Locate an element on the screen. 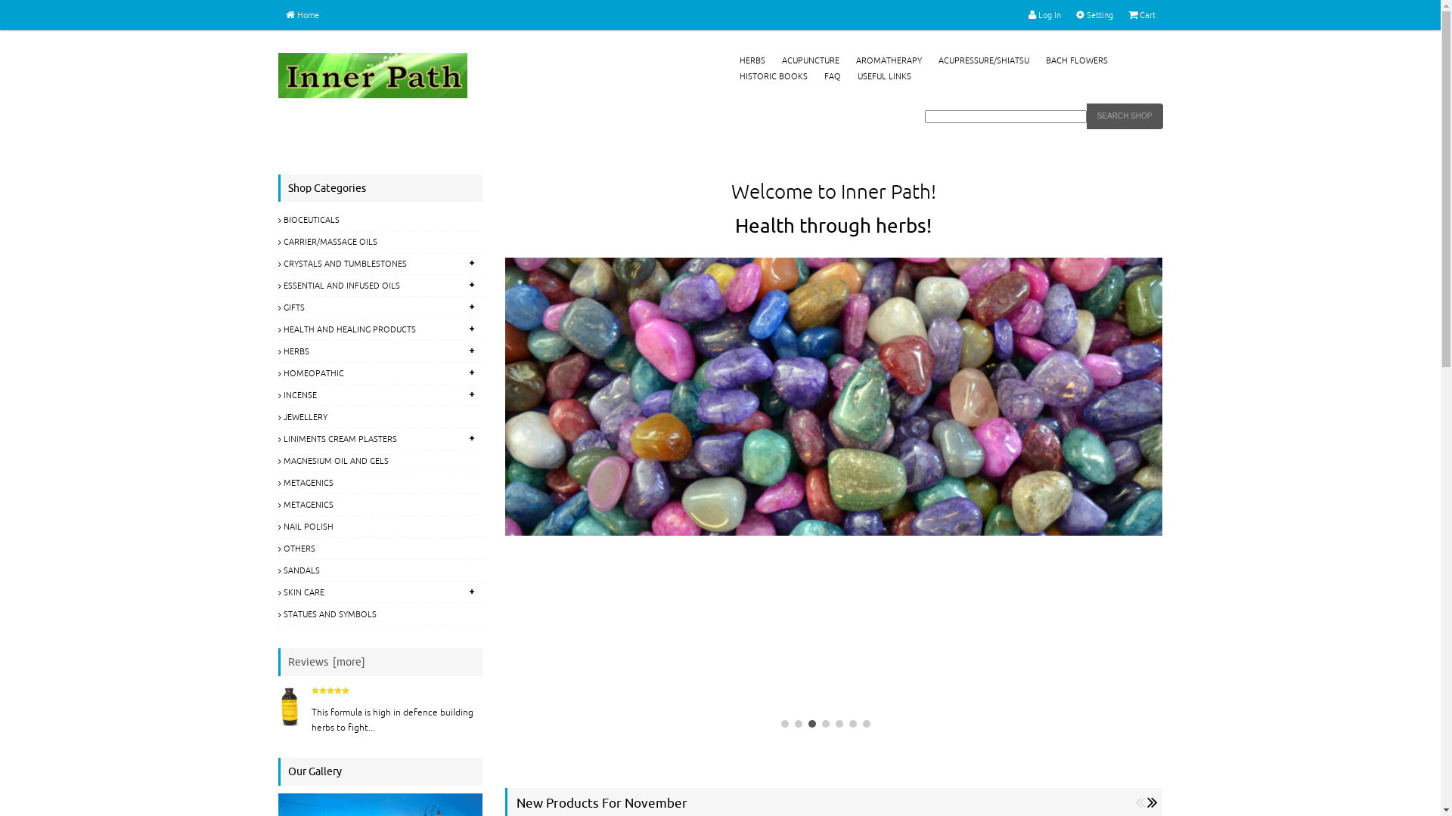  Reviews  [more] is located at coordinates (326, 662).